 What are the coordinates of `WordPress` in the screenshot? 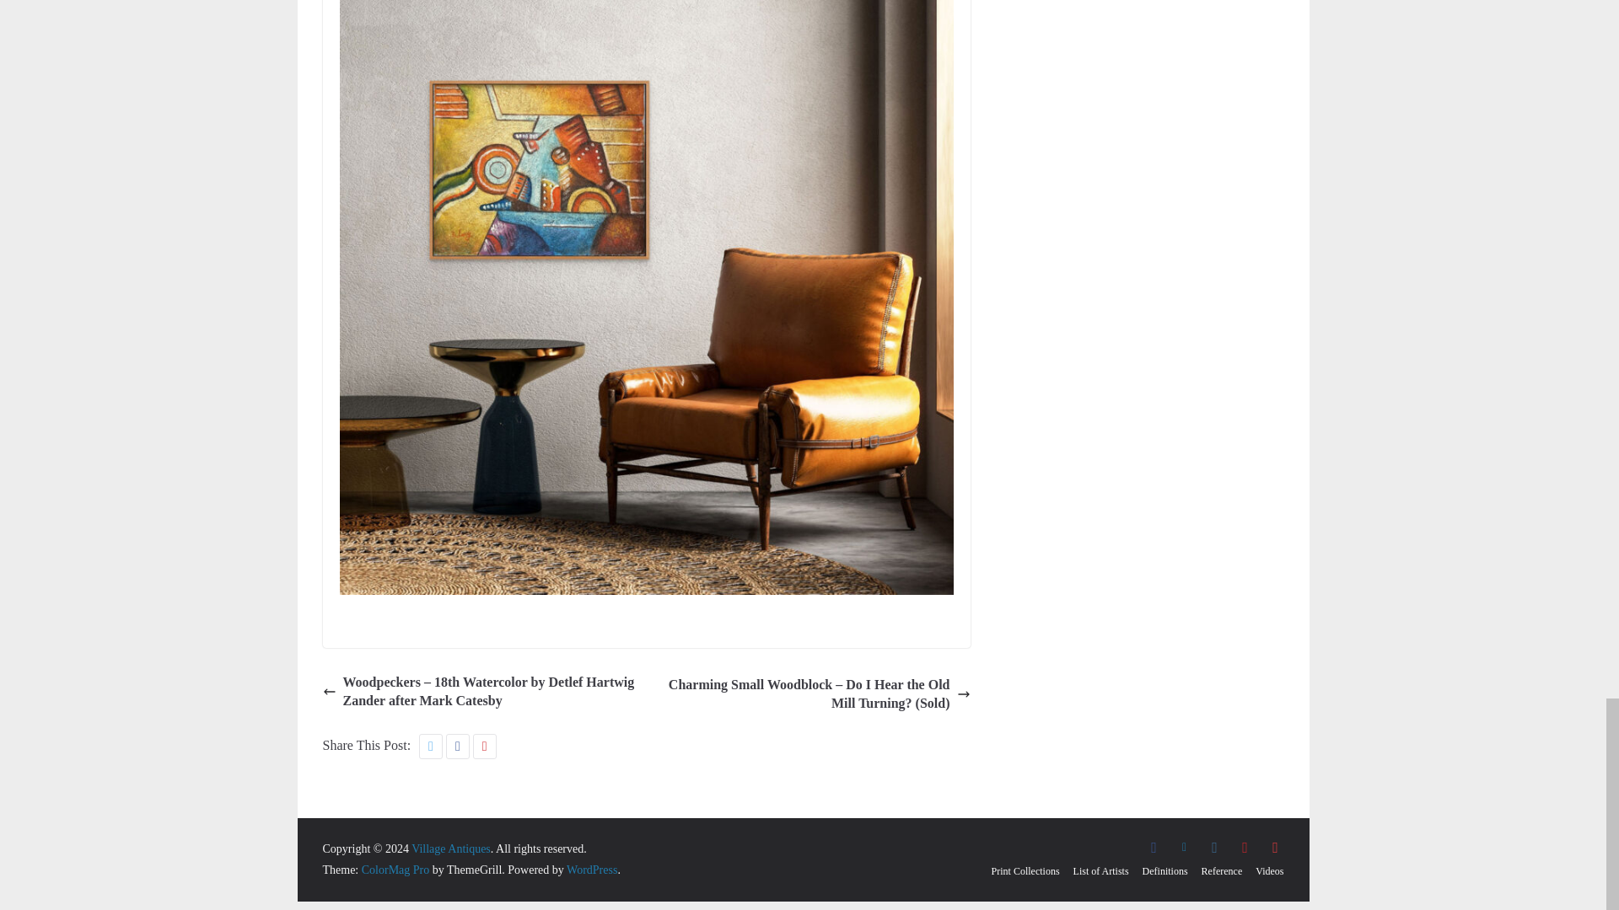 It's located at (592, 870).